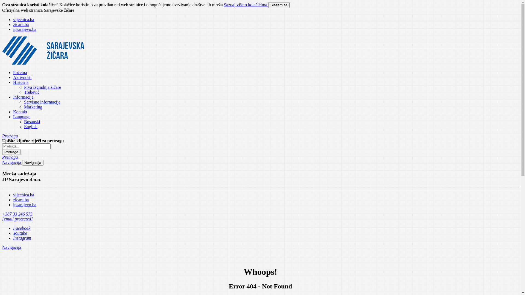 This screenshot has width=525, height=295. Describe the element at coordinates (20, 233) in the screenshot. I see `Youtube` at that location.